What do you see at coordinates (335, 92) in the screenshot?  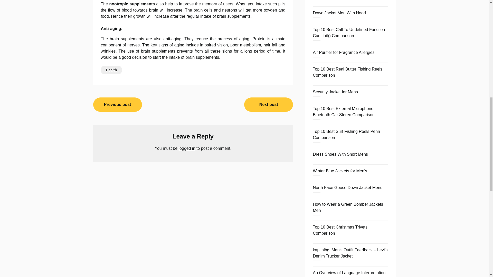 I see `Security Jacket for Mens` at bounding box center [335, 92].